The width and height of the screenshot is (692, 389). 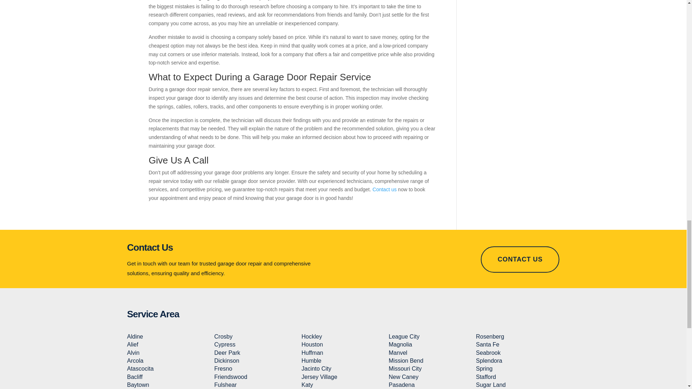 What do you see at coordinates (227, 353) in the screenshot?
I see `Deer Park` at bounding box center [227, 353].